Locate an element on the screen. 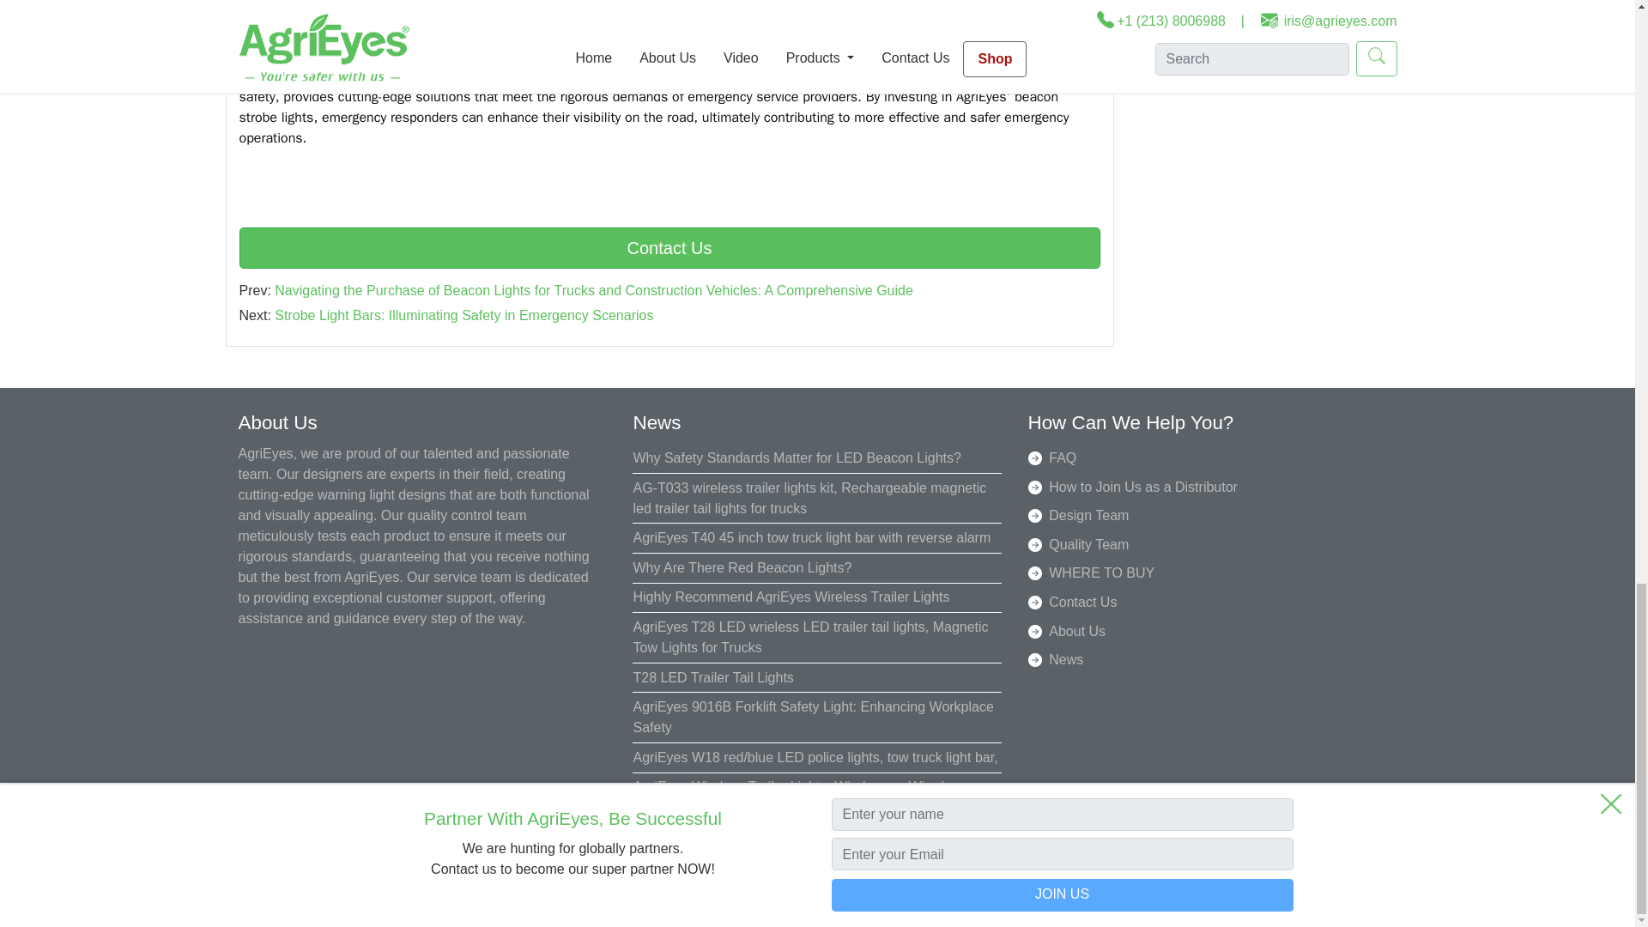 The width and height of the screenshot is (1648, 927). Why Safety Standards Matter for LED Beacon Lights? is located at coordinates (797, 448).